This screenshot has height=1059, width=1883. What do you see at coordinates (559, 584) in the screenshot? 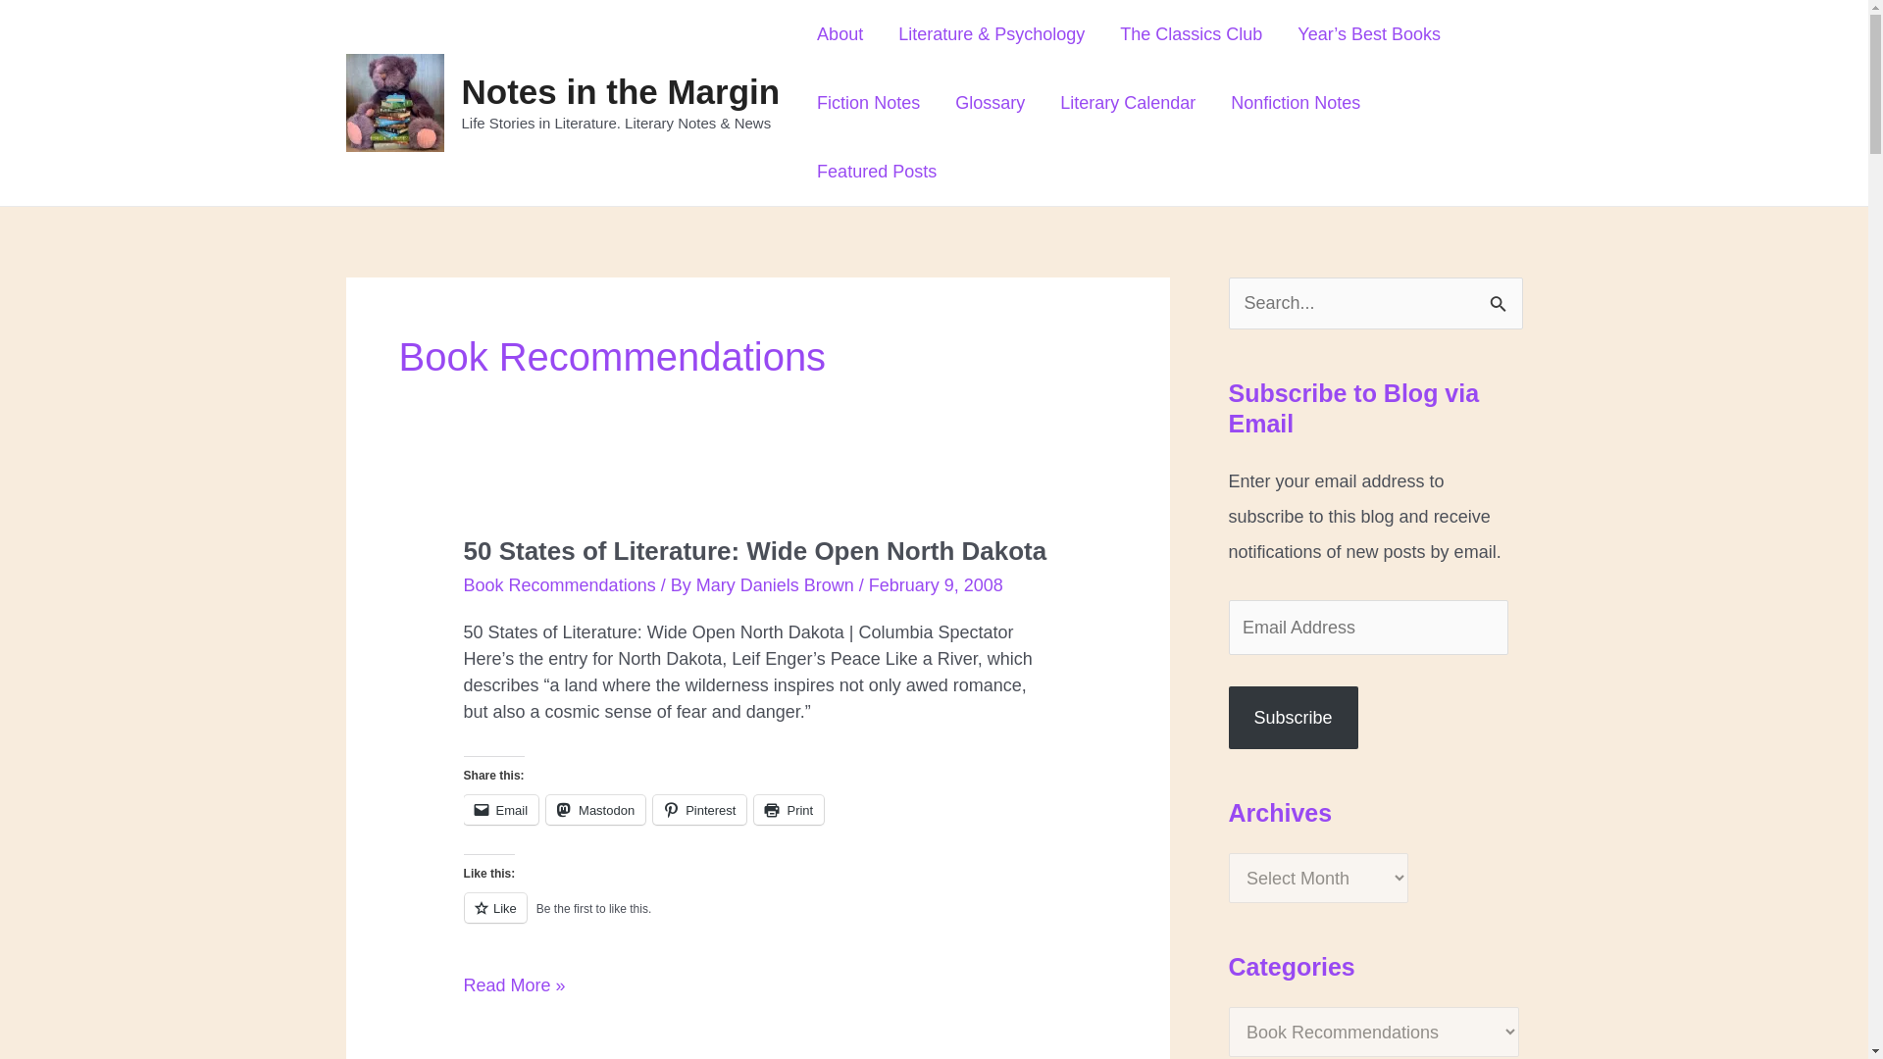
I see `Book Recommendations` at bounding box center [559, 584].